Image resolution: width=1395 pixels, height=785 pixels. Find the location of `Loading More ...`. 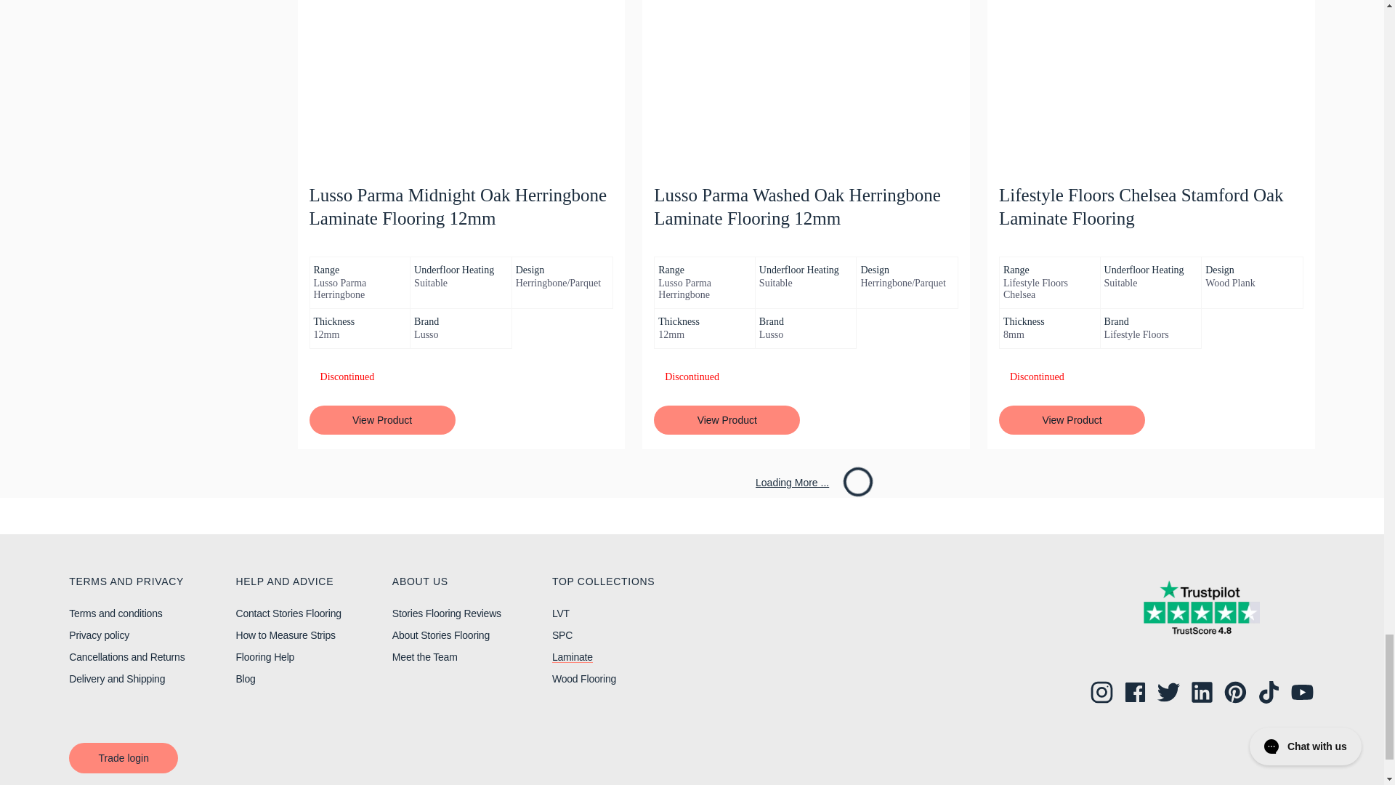

Loading More ... is located at coordinates (806, 482).